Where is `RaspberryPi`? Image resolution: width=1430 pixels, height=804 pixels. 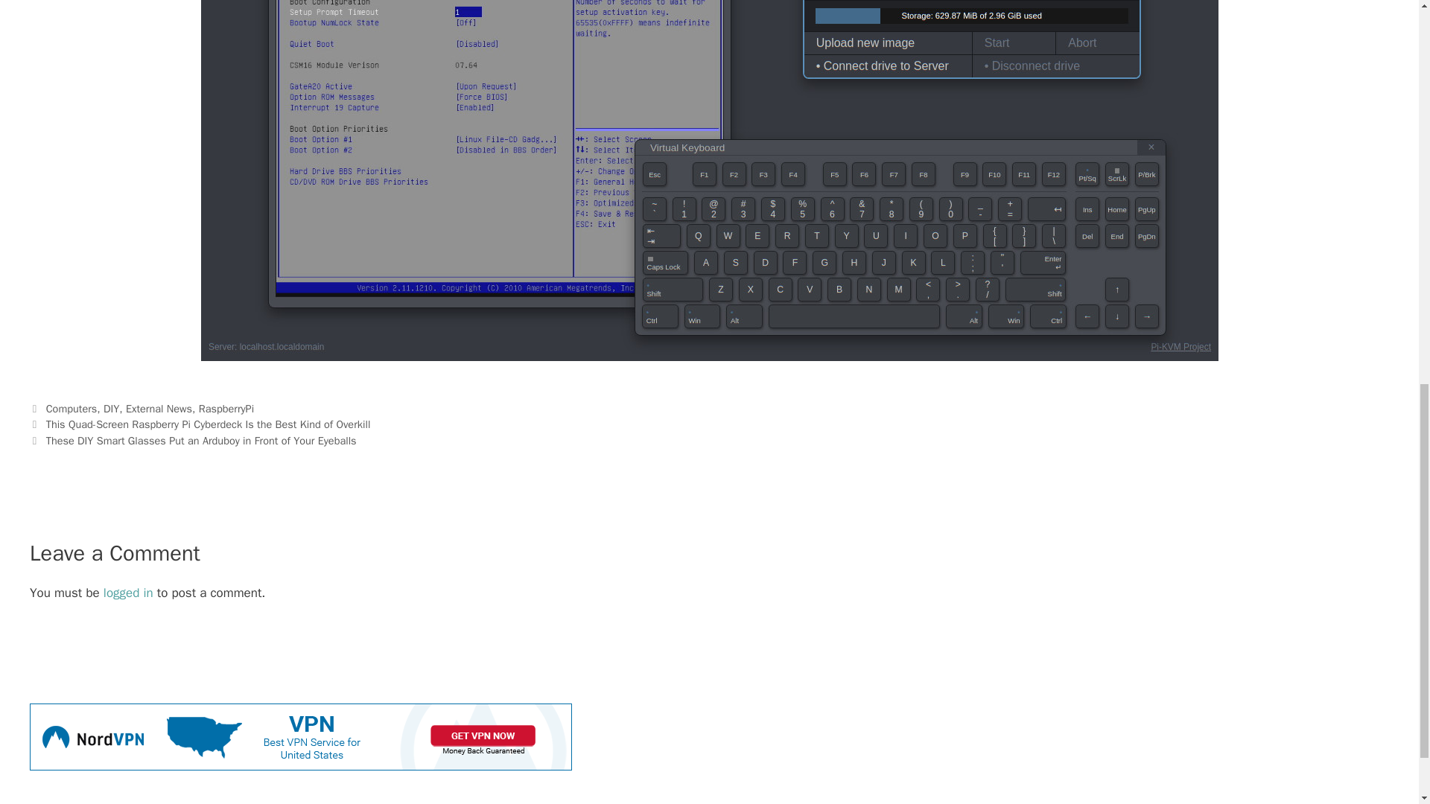
RaspberryPi is located at coordinates (226, 409).